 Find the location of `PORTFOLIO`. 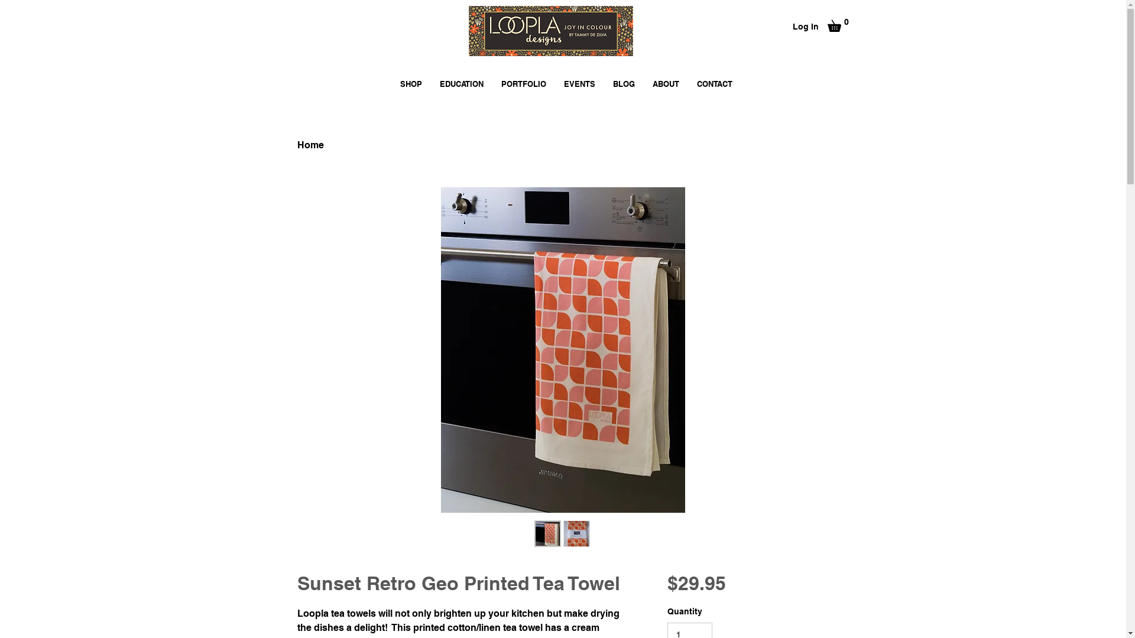

PORTFOLIO is located at coordinates (524, 84).